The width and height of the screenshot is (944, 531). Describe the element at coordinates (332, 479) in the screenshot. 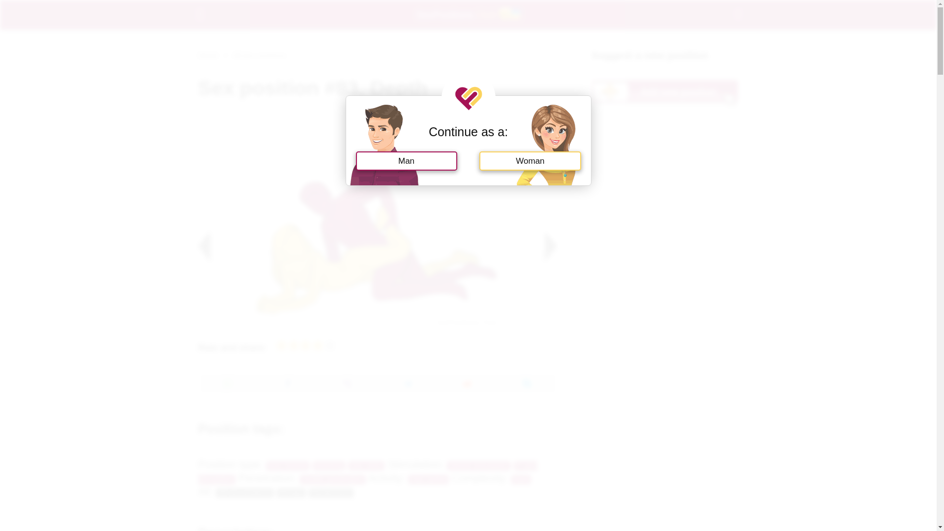

I see `middle penetration` at that location.